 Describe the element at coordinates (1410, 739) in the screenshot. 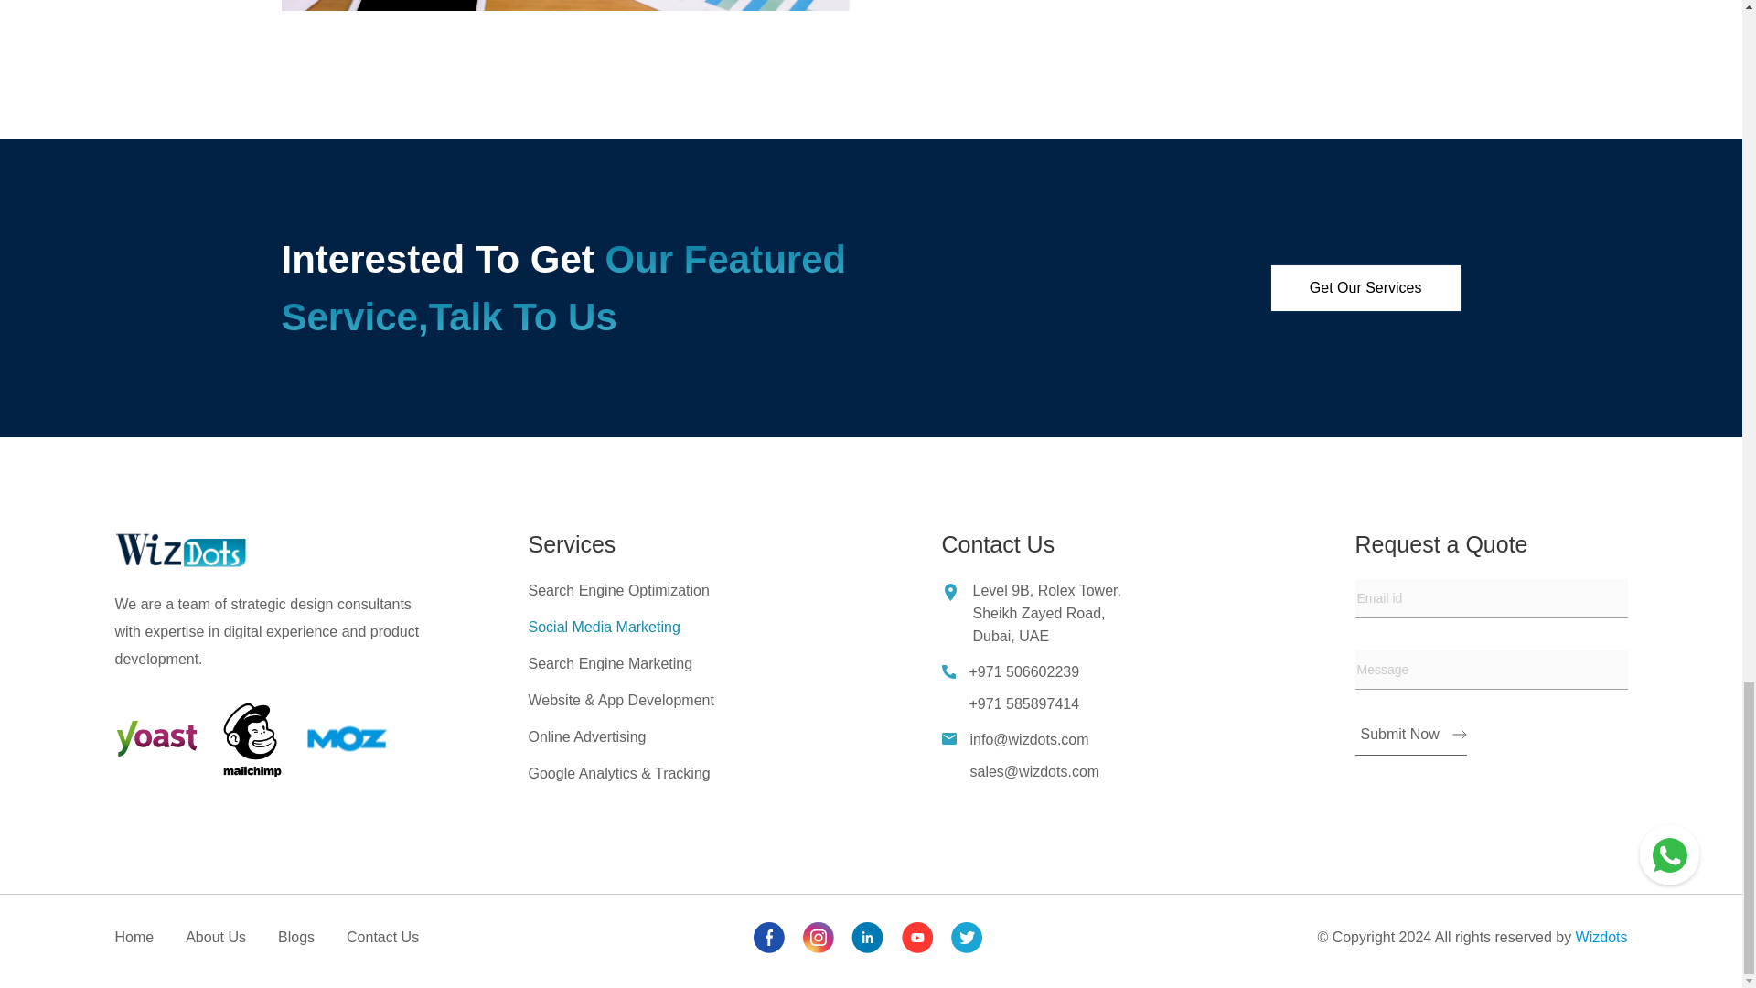

I see `Submit Now` at that location.